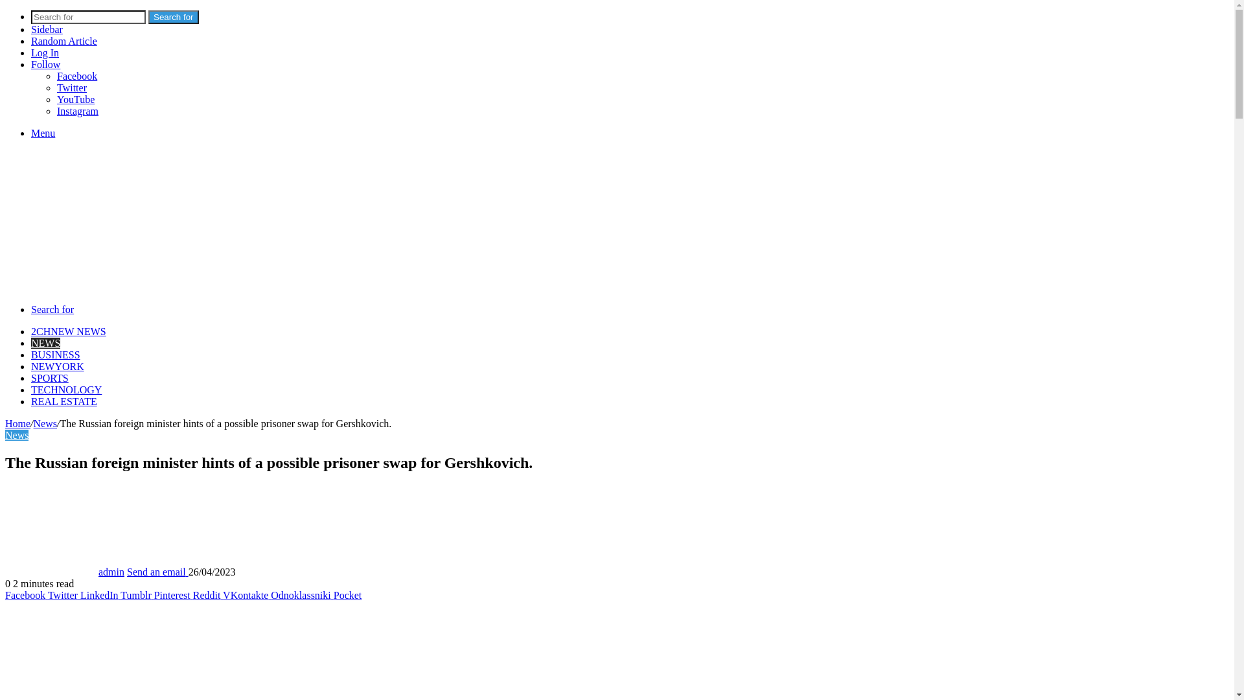 Image resolution: width=1244 pixels, height=700 pixels. What do you see at coordinates (137, 595) in the screenshot?
I see `Tumblr` at bounding box center [137, 595].